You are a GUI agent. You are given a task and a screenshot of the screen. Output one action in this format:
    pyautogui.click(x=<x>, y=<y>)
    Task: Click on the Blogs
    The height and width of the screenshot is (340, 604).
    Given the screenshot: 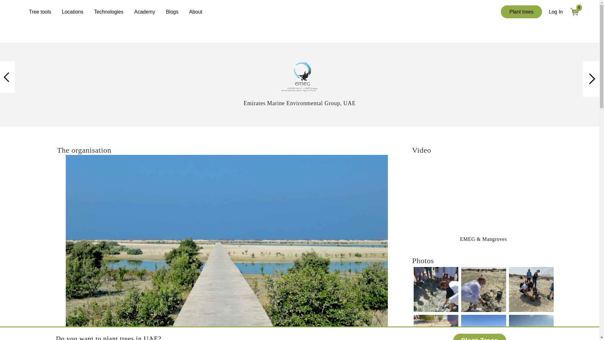 What is the action you would take?
    pyautogui.click(x=172, y=12)
    